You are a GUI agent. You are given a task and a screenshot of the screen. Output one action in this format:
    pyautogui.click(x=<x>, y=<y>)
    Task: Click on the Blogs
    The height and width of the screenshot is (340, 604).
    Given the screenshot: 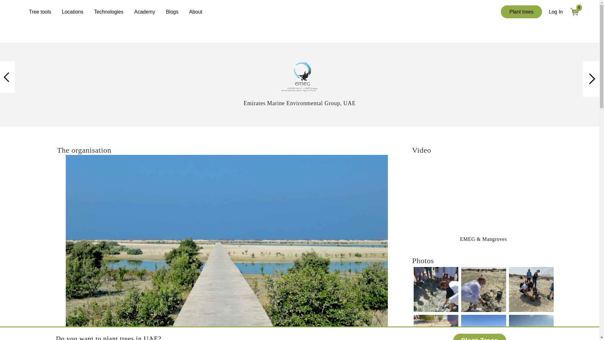 What is the action you would take?
    pyautogui.click(x=172, y=12)
    